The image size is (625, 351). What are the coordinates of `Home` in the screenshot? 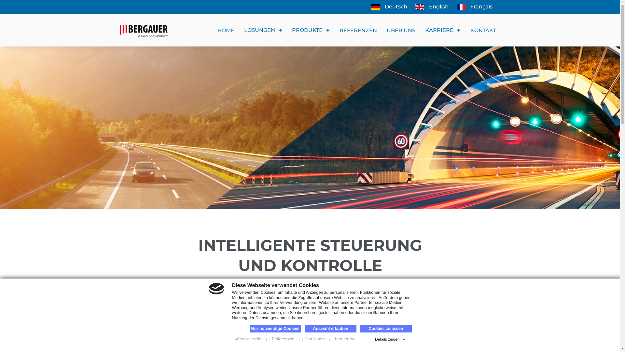 It's located at (146, 30).